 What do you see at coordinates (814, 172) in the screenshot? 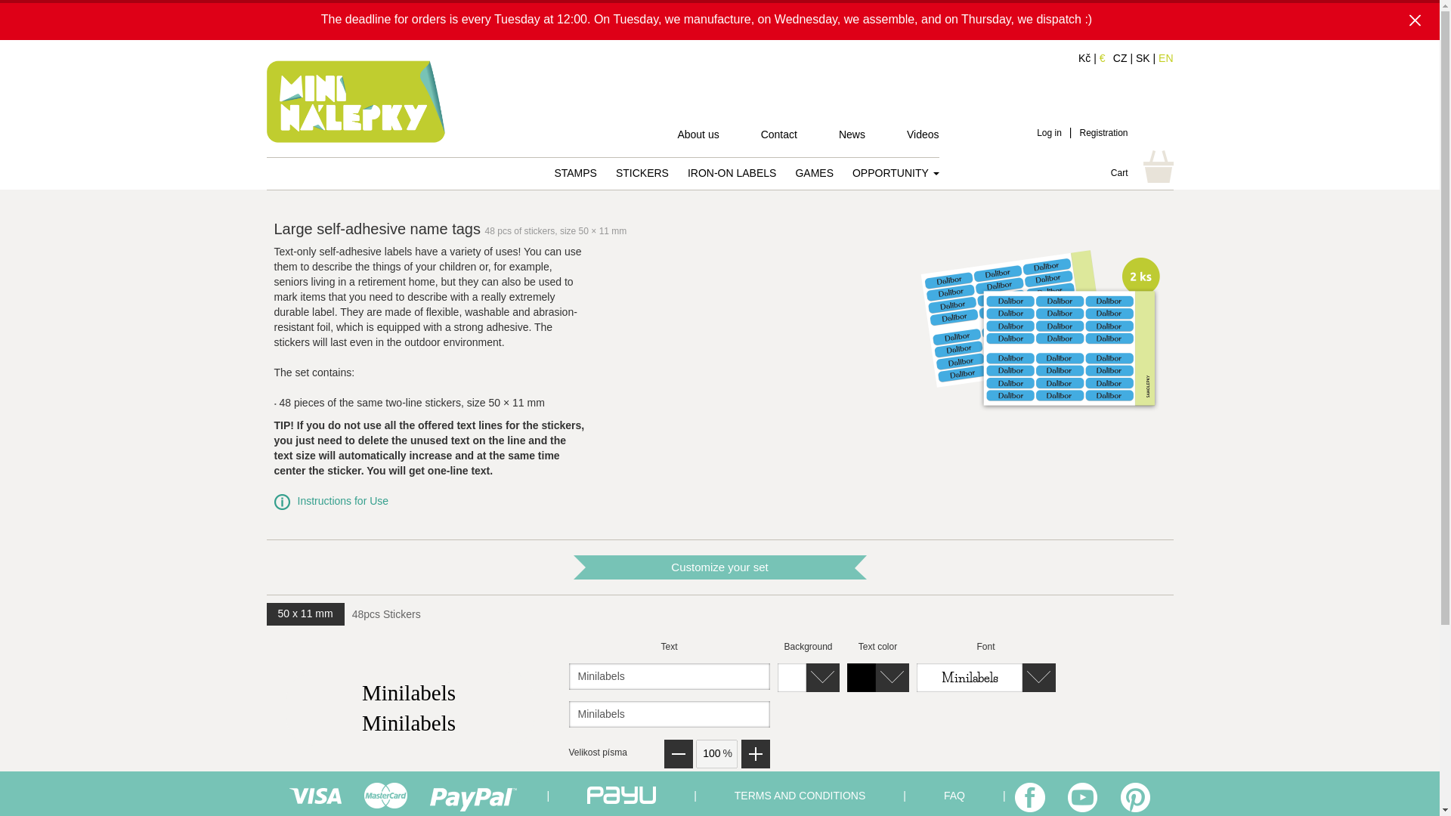
I see `GAMES` at bounding box center [814, 172].